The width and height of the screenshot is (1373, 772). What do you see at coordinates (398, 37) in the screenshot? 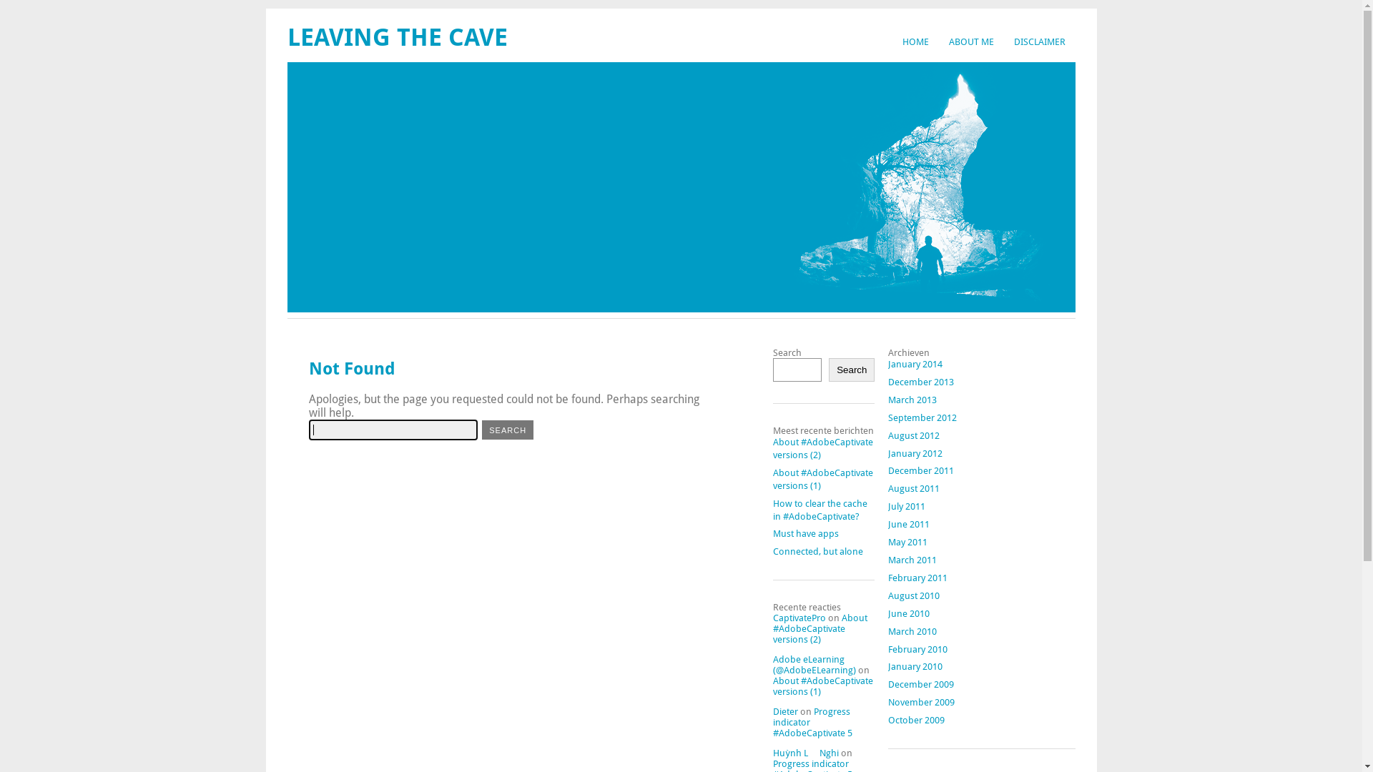
I see `LEAVING THE CAVE` at bounding box center [398, 37].